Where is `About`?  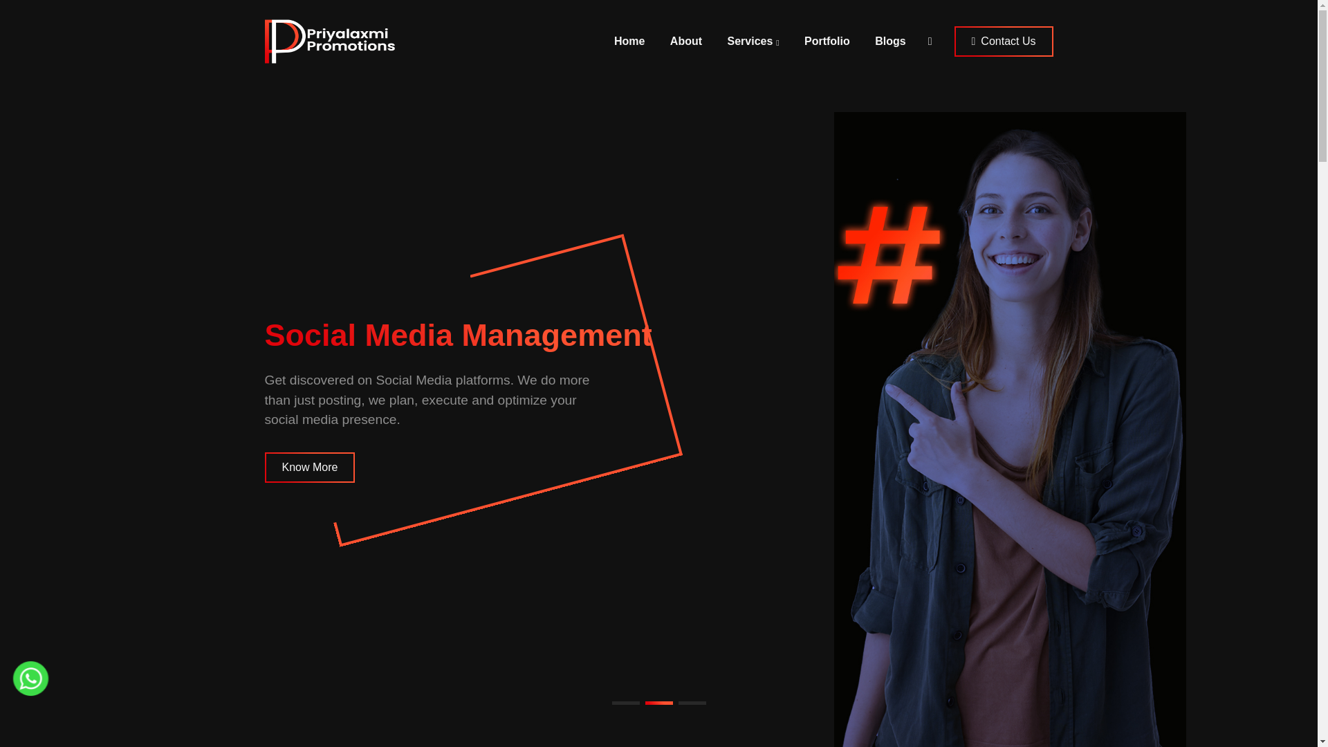 About is located at coordinates (686, 41).